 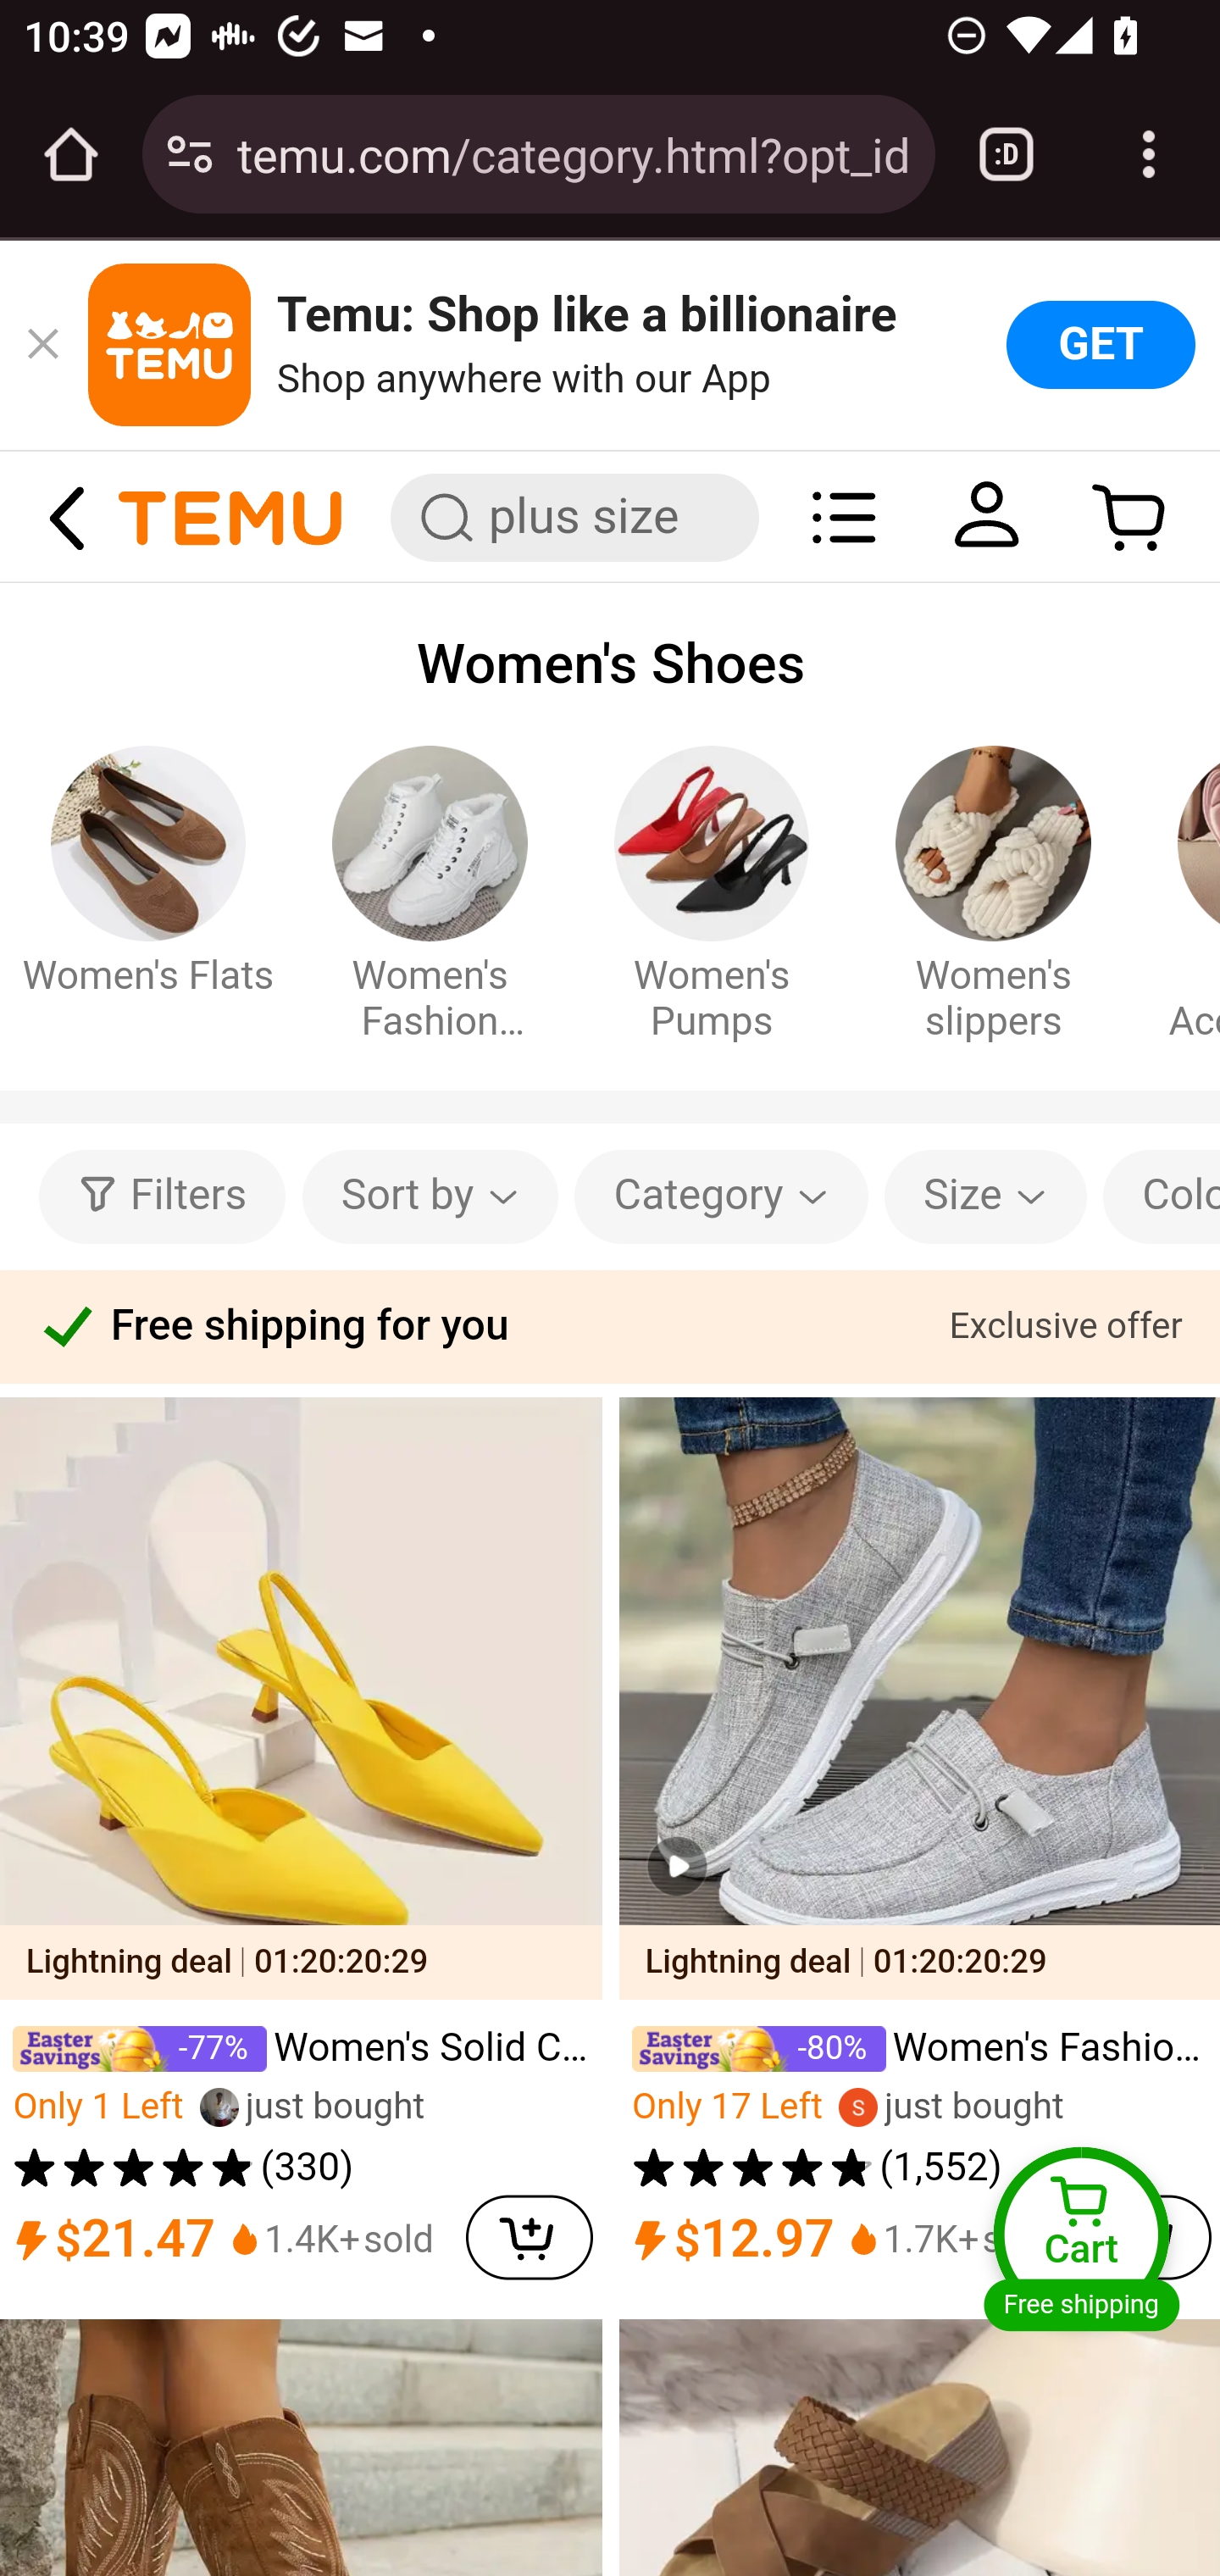 I want to click on Cart, so click(x=1081, y=2235).